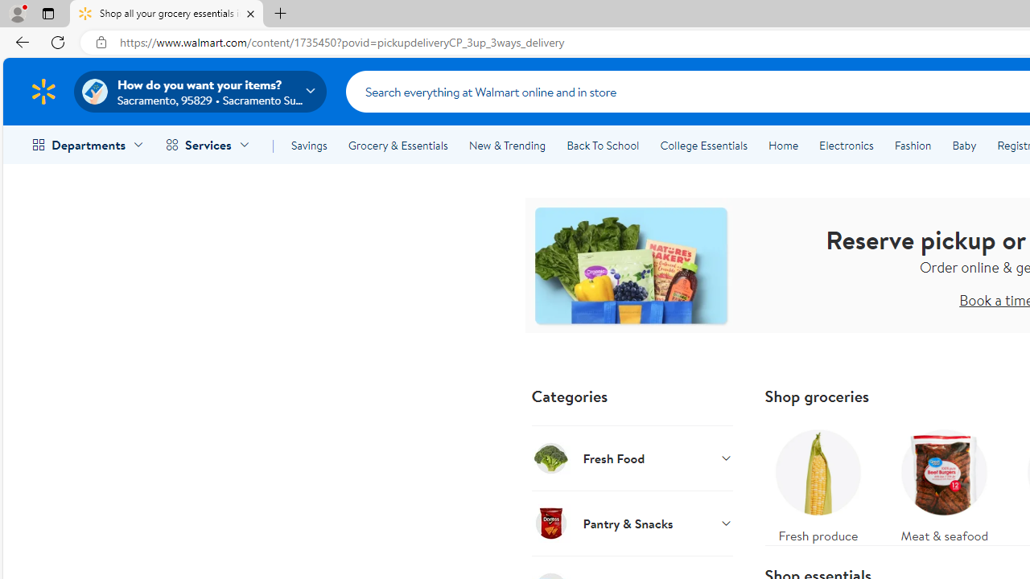  I want to click on New & Trending, so click(507, 145).